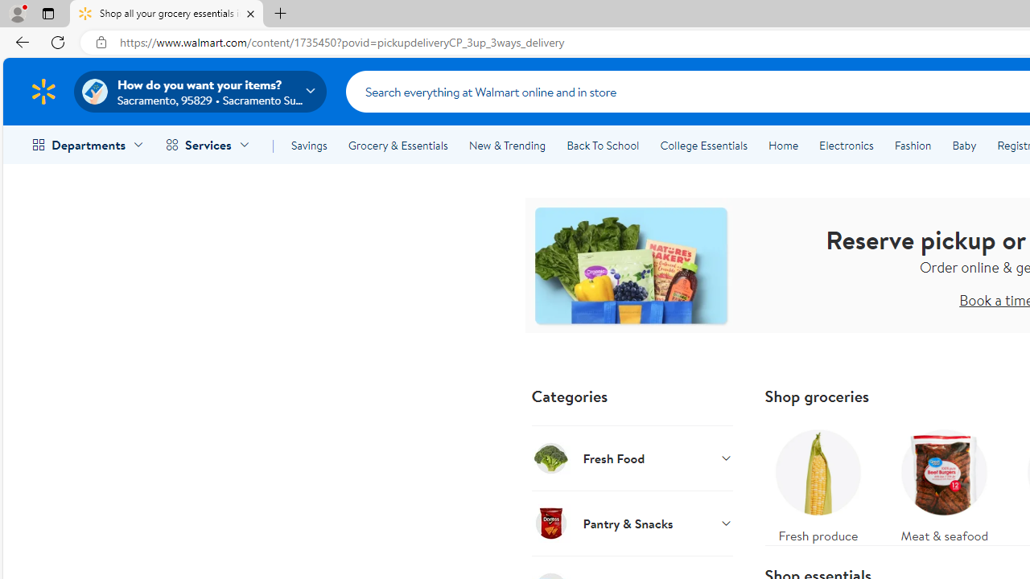  I want to click on New & Trending, so click(507, 145).